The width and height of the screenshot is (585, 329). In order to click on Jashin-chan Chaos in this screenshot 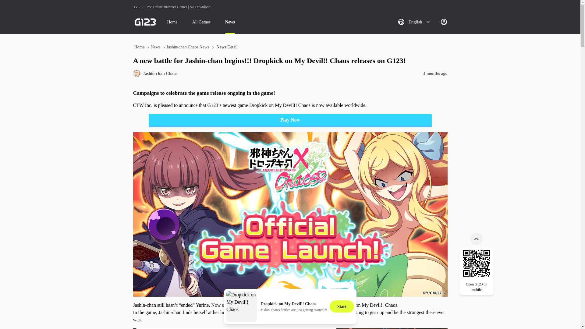, I will do `click(160, 73)`.